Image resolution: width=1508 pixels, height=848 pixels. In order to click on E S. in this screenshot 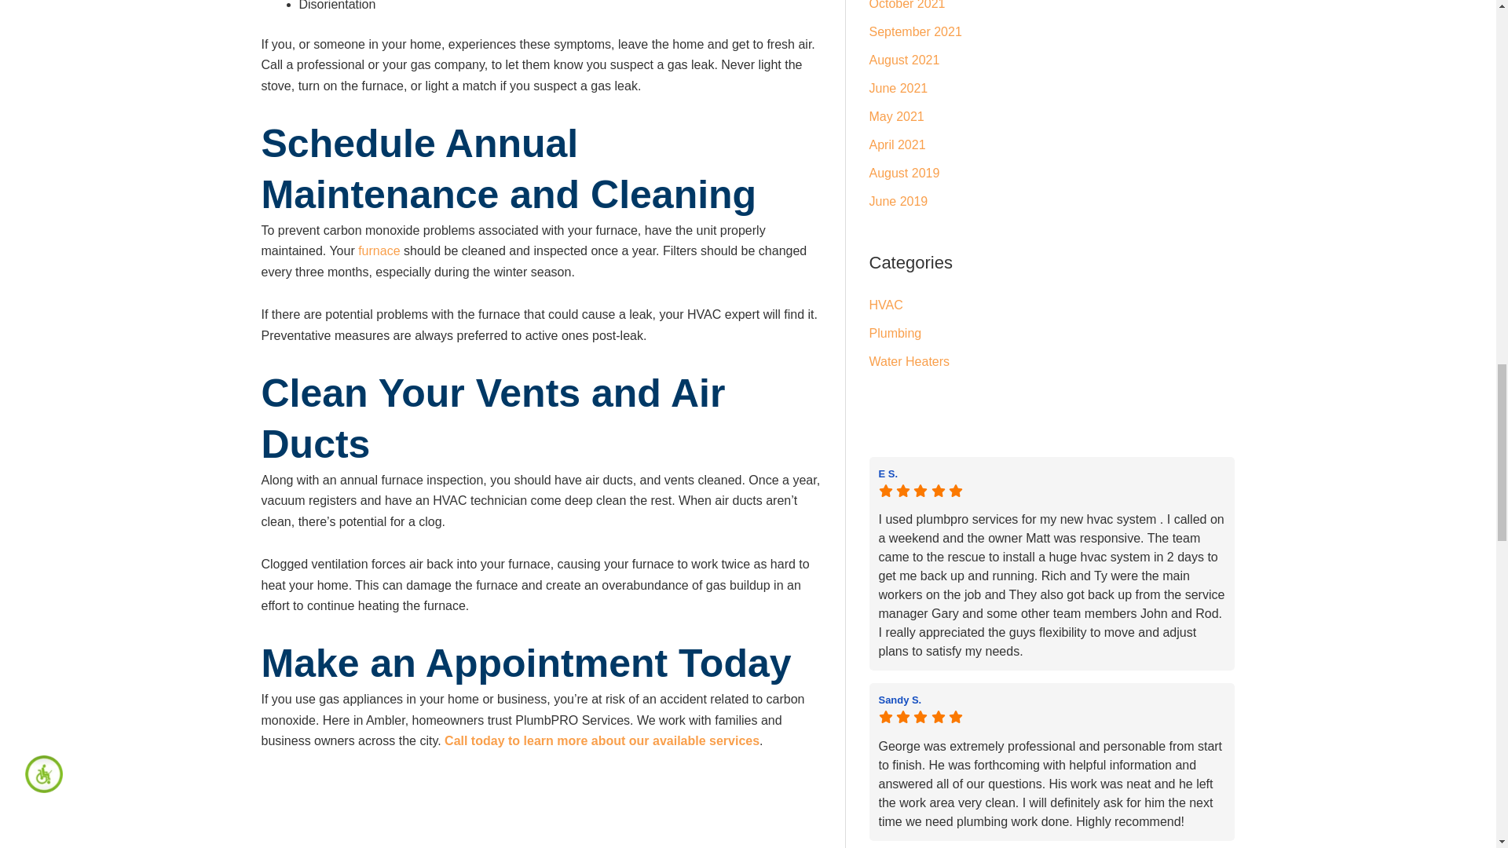, I will do `click(1051, 473)`.